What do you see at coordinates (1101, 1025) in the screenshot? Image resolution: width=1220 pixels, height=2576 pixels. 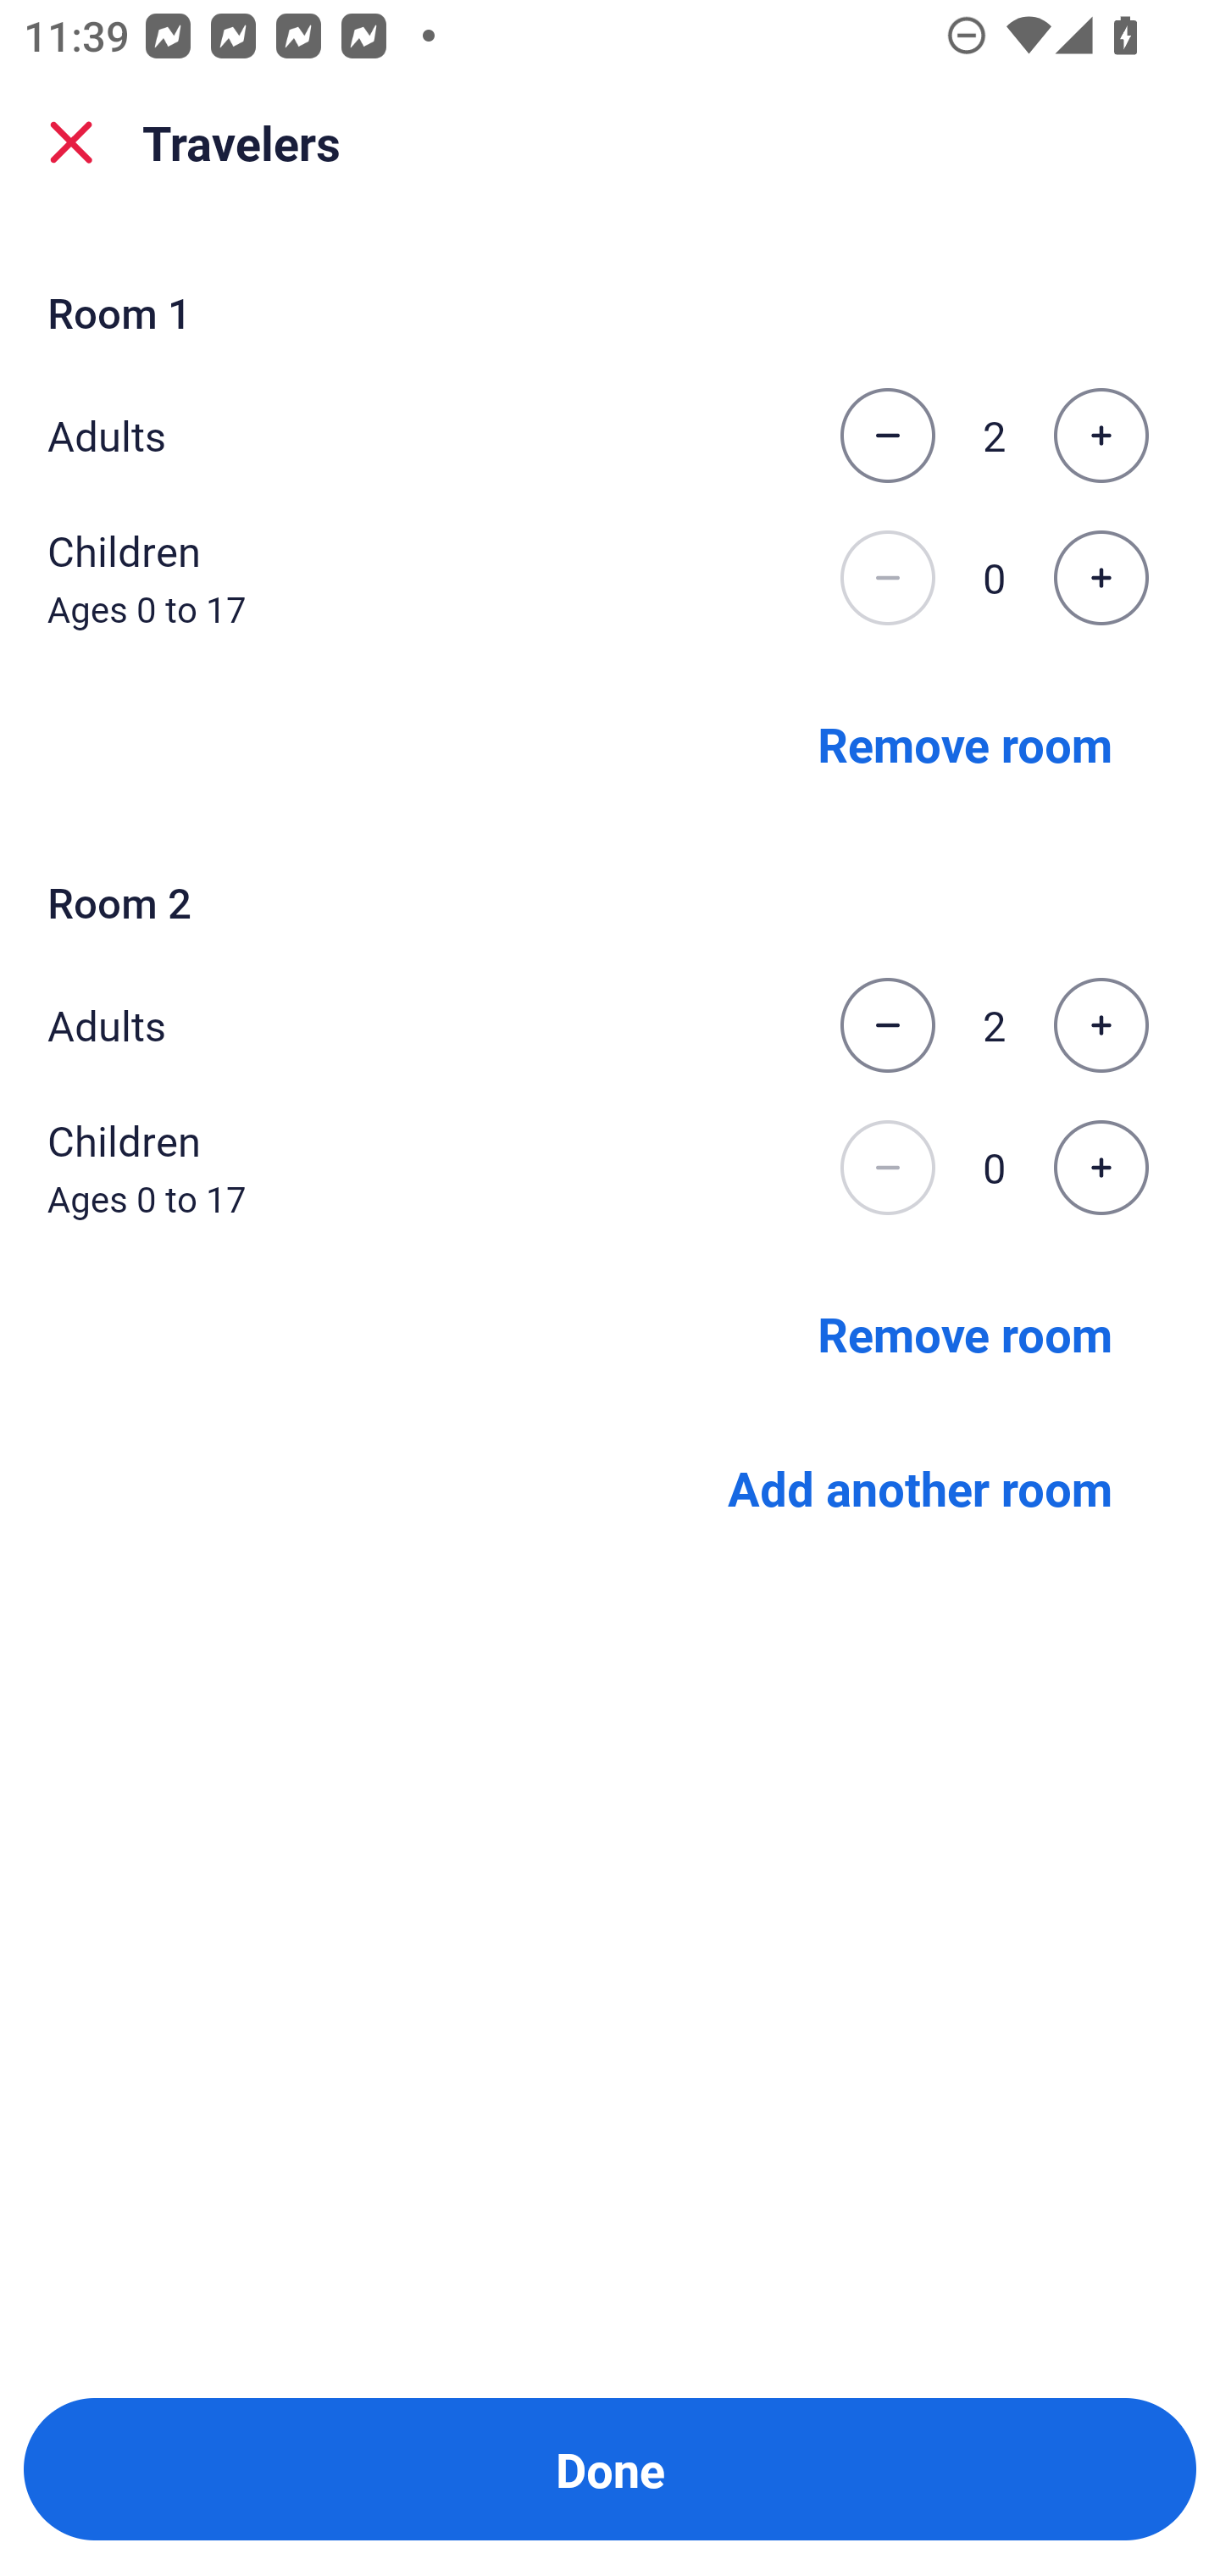 I see `Increase the number of adults` at bounding box center [1101, 1025].